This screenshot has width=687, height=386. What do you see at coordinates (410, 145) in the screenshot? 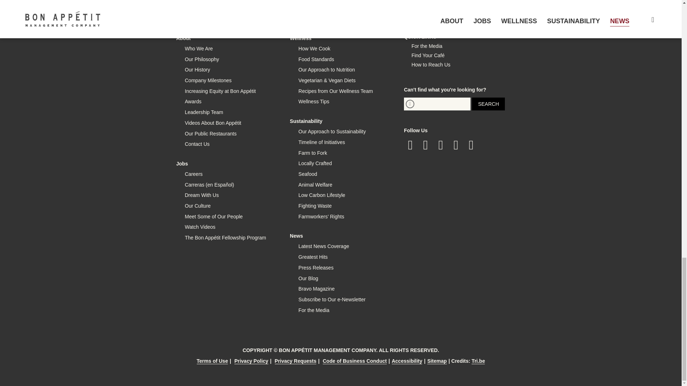
I see `Follow us on Facebook` at bounding box center [410, 145].